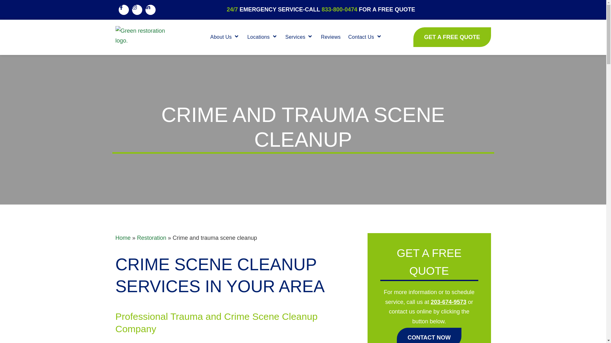 The width and height of the screenshot is (611, 343). I want to click on Locations, so click(258, 37).